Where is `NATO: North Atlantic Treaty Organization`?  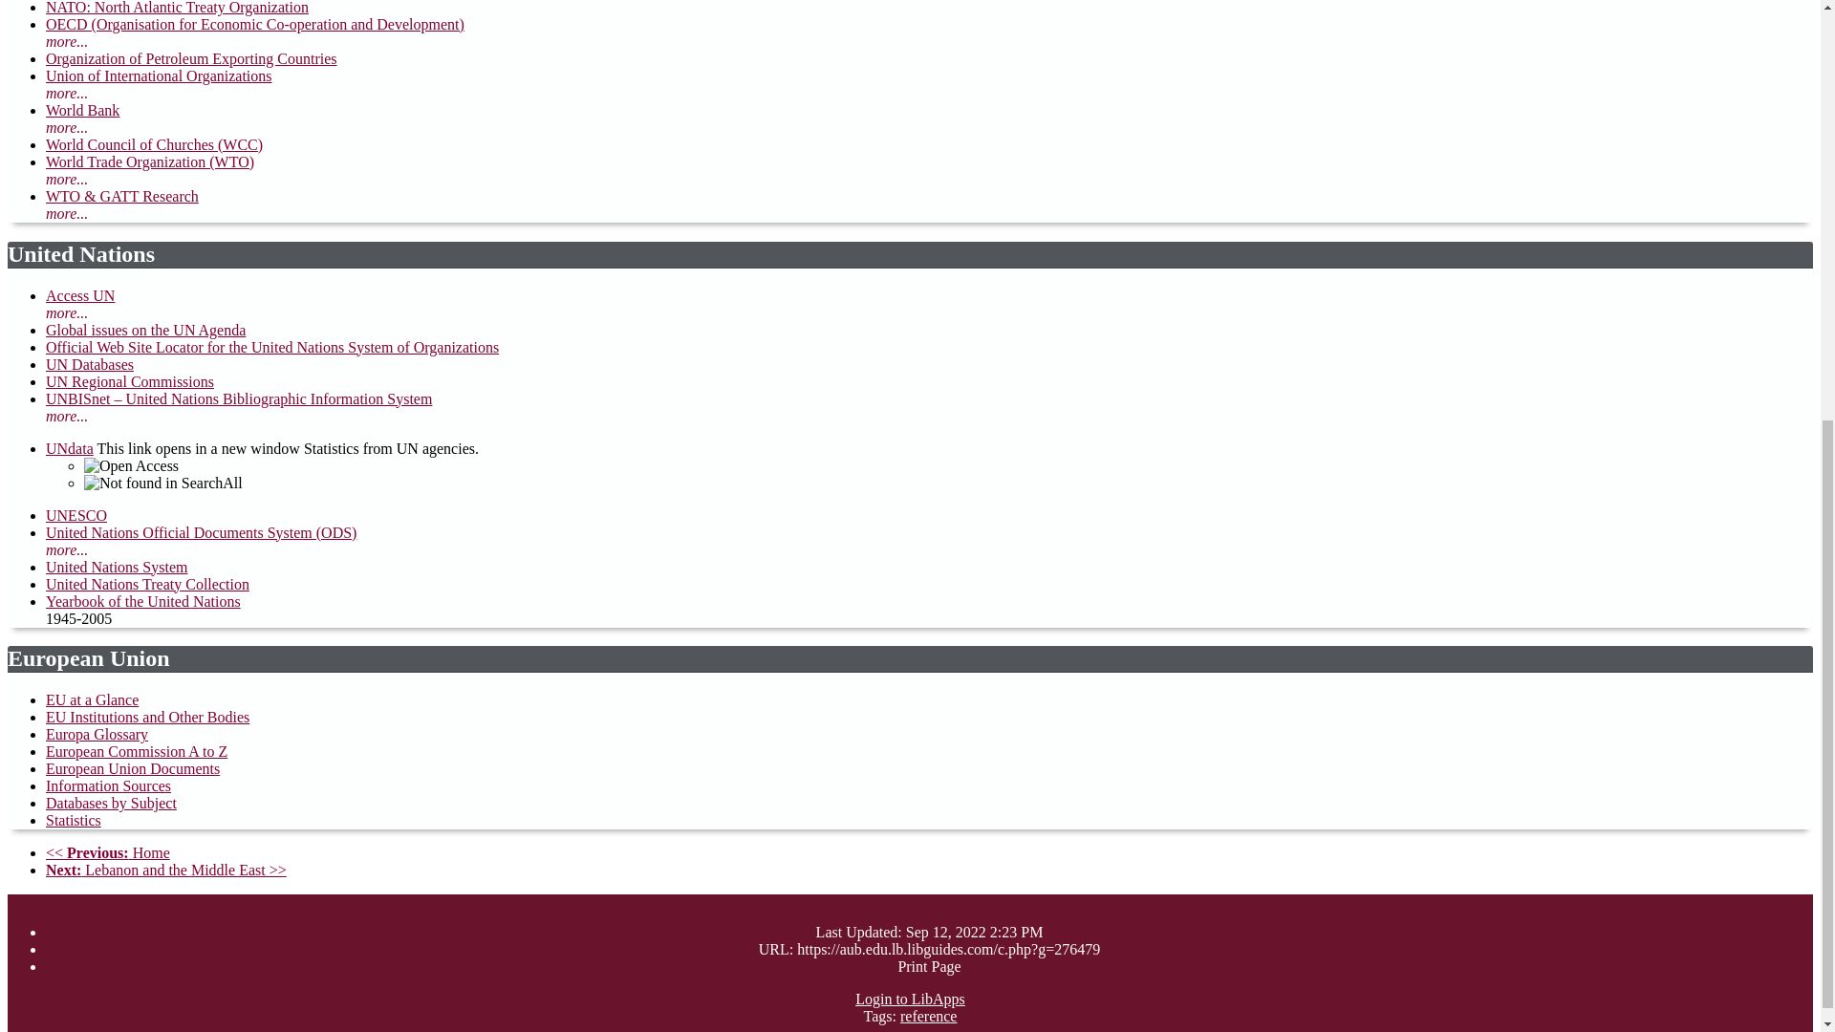
NATO: North Atlantic Treaty Organization is located at coordinates (177, 8).